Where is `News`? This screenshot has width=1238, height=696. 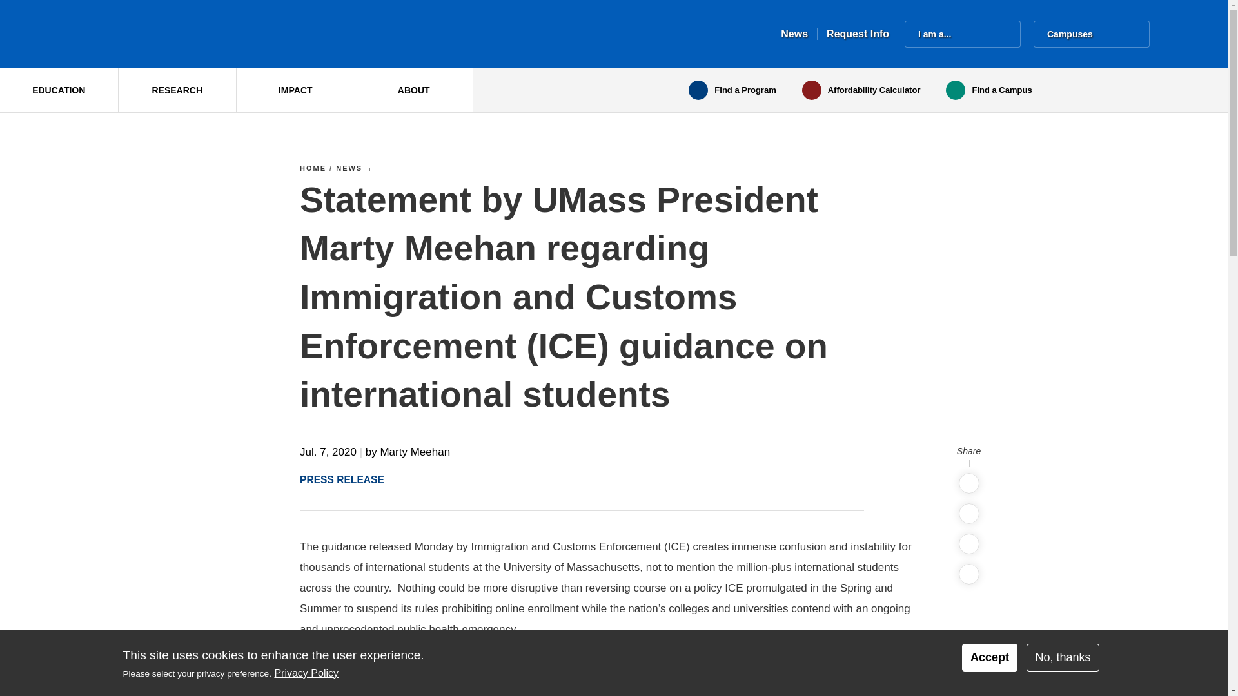 News is located at coordinates (794, 34).